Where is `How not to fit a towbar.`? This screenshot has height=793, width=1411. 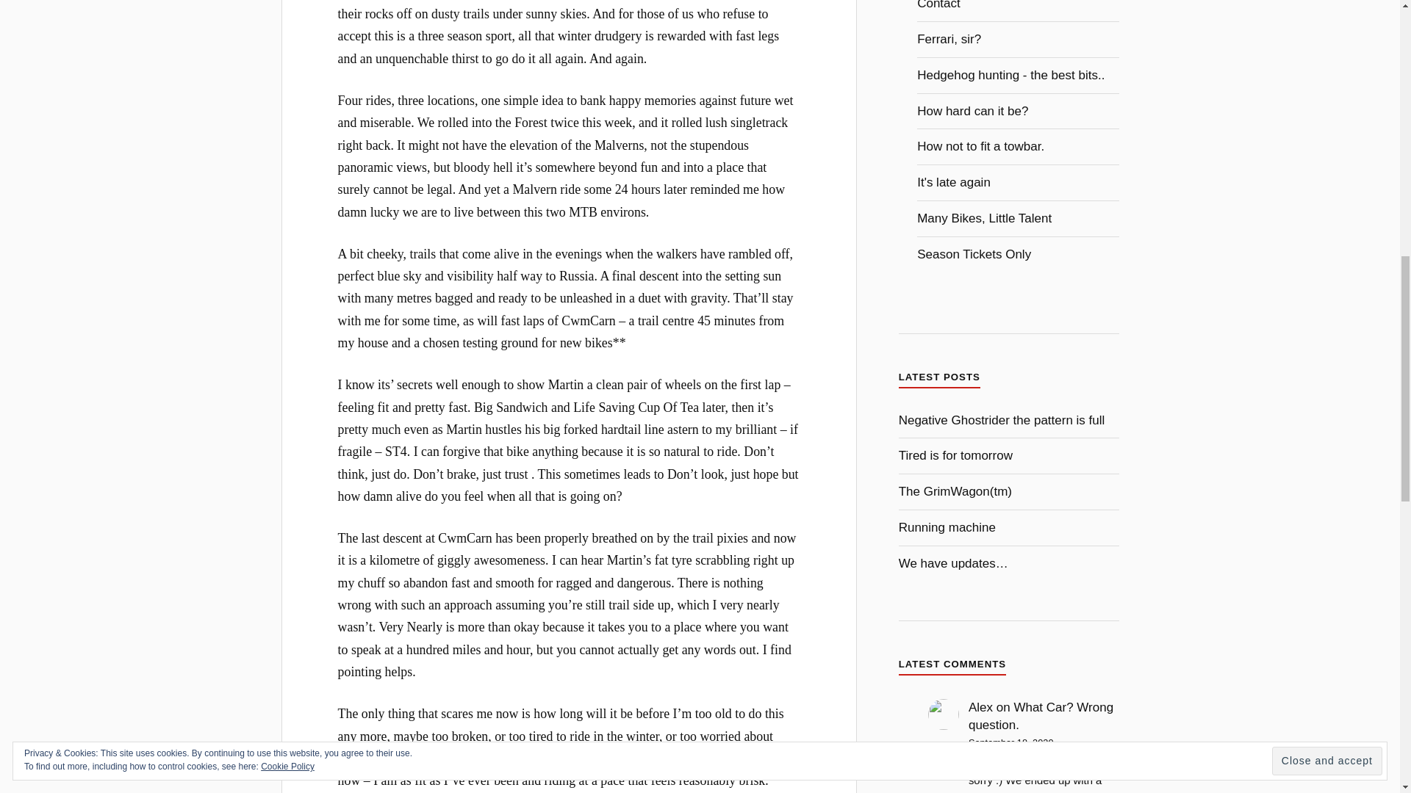 How not to fit a towbar. is located at coordinates (980, 147).